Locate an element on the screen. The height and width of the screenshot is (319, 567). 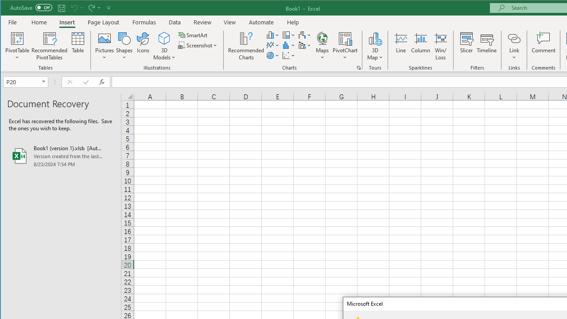
Table is located at coordinates (78, 46).